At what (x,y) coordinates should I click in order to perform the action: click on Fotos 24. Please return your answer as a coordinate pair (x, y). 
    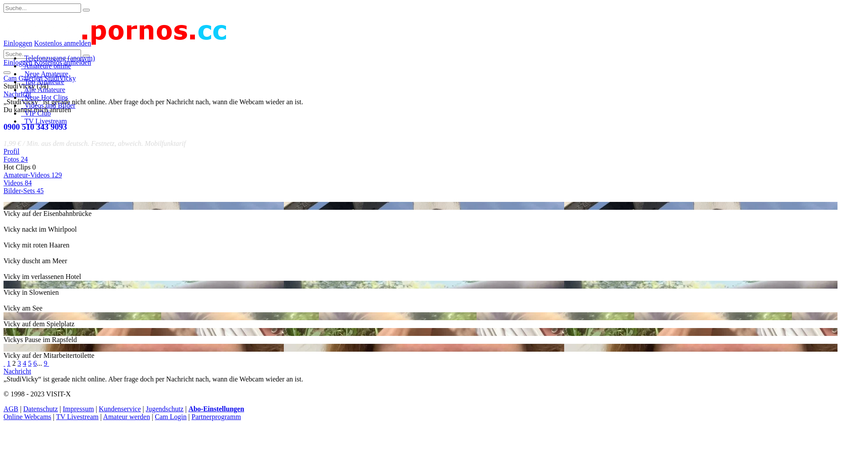
    Looking at the image, I should click on (16, 159).